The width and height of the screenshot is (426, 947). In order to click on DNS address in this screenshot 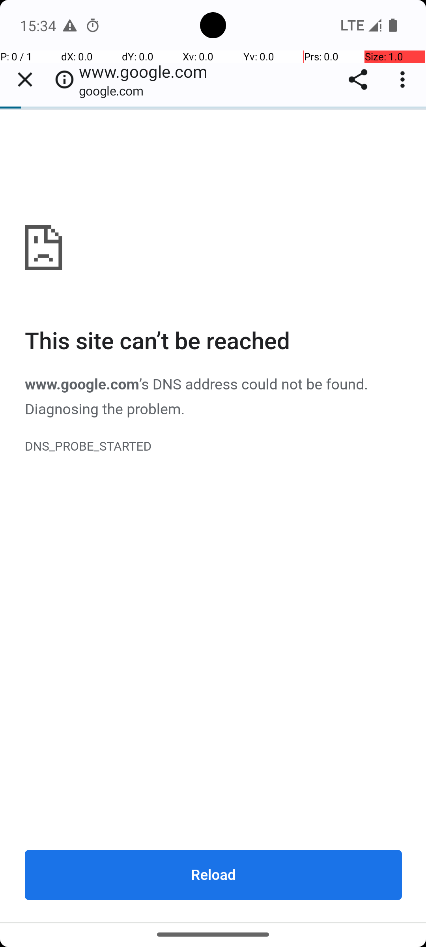, I will do `click(195, 385)`.